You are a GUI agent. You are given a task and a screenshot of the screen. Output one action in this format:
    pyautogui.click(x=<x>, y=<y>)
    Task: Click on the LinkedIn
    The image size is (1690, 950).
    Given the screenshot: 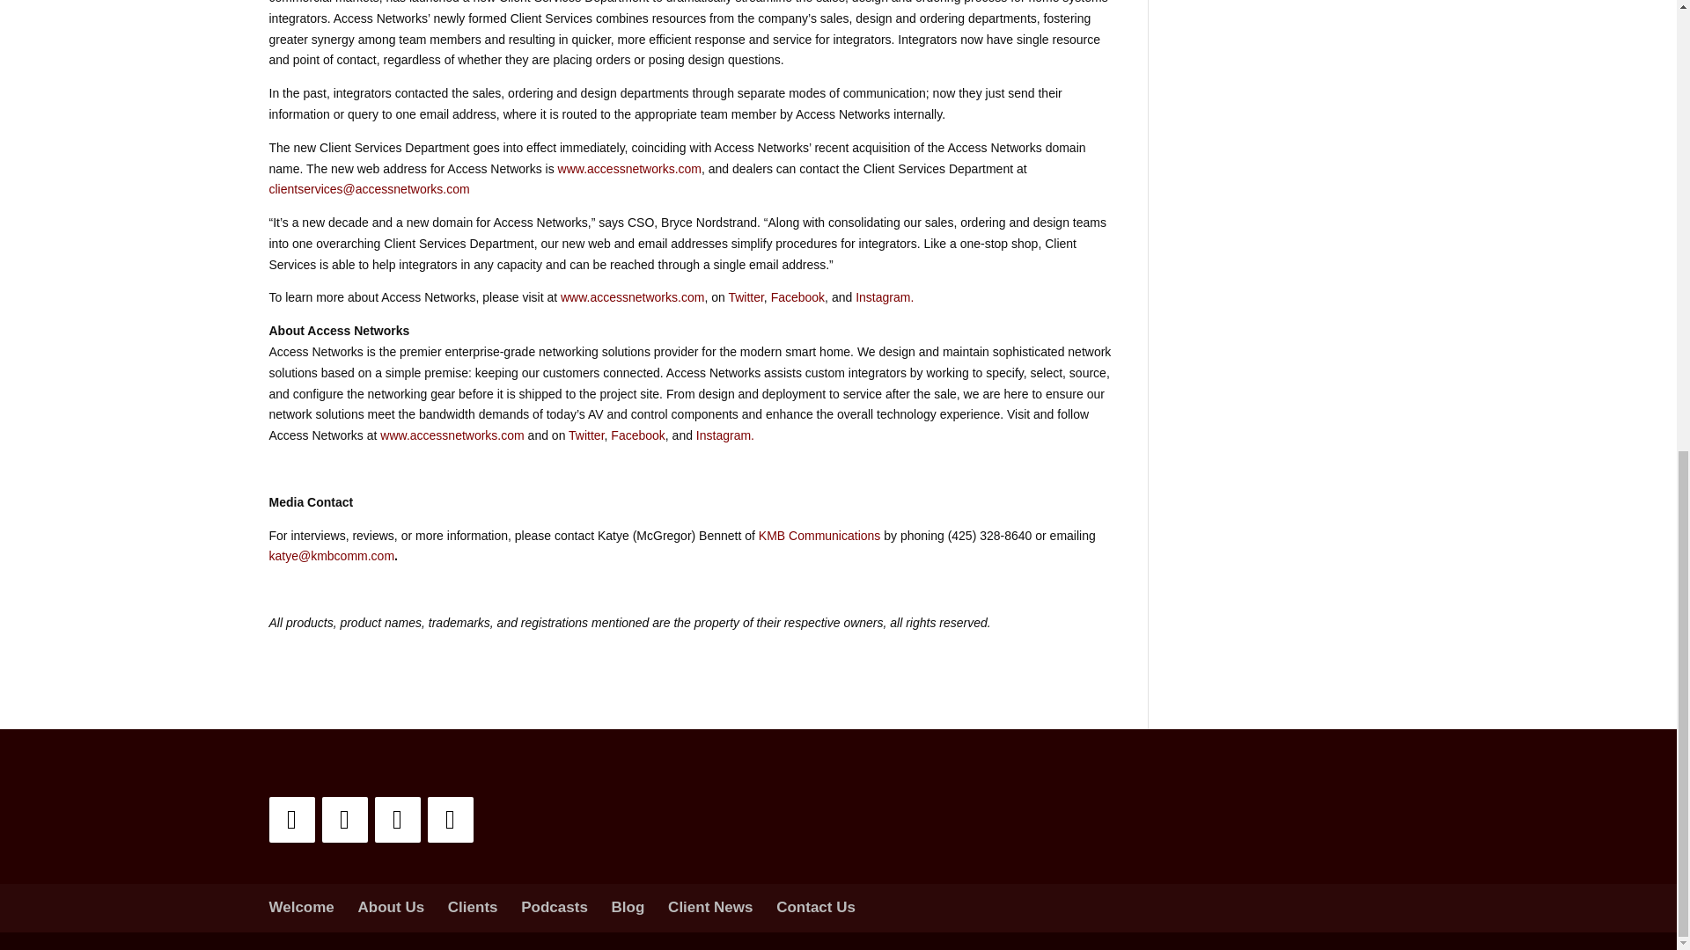 What is the action you would take?
    pyautogui.click(x=291, y=820)
    